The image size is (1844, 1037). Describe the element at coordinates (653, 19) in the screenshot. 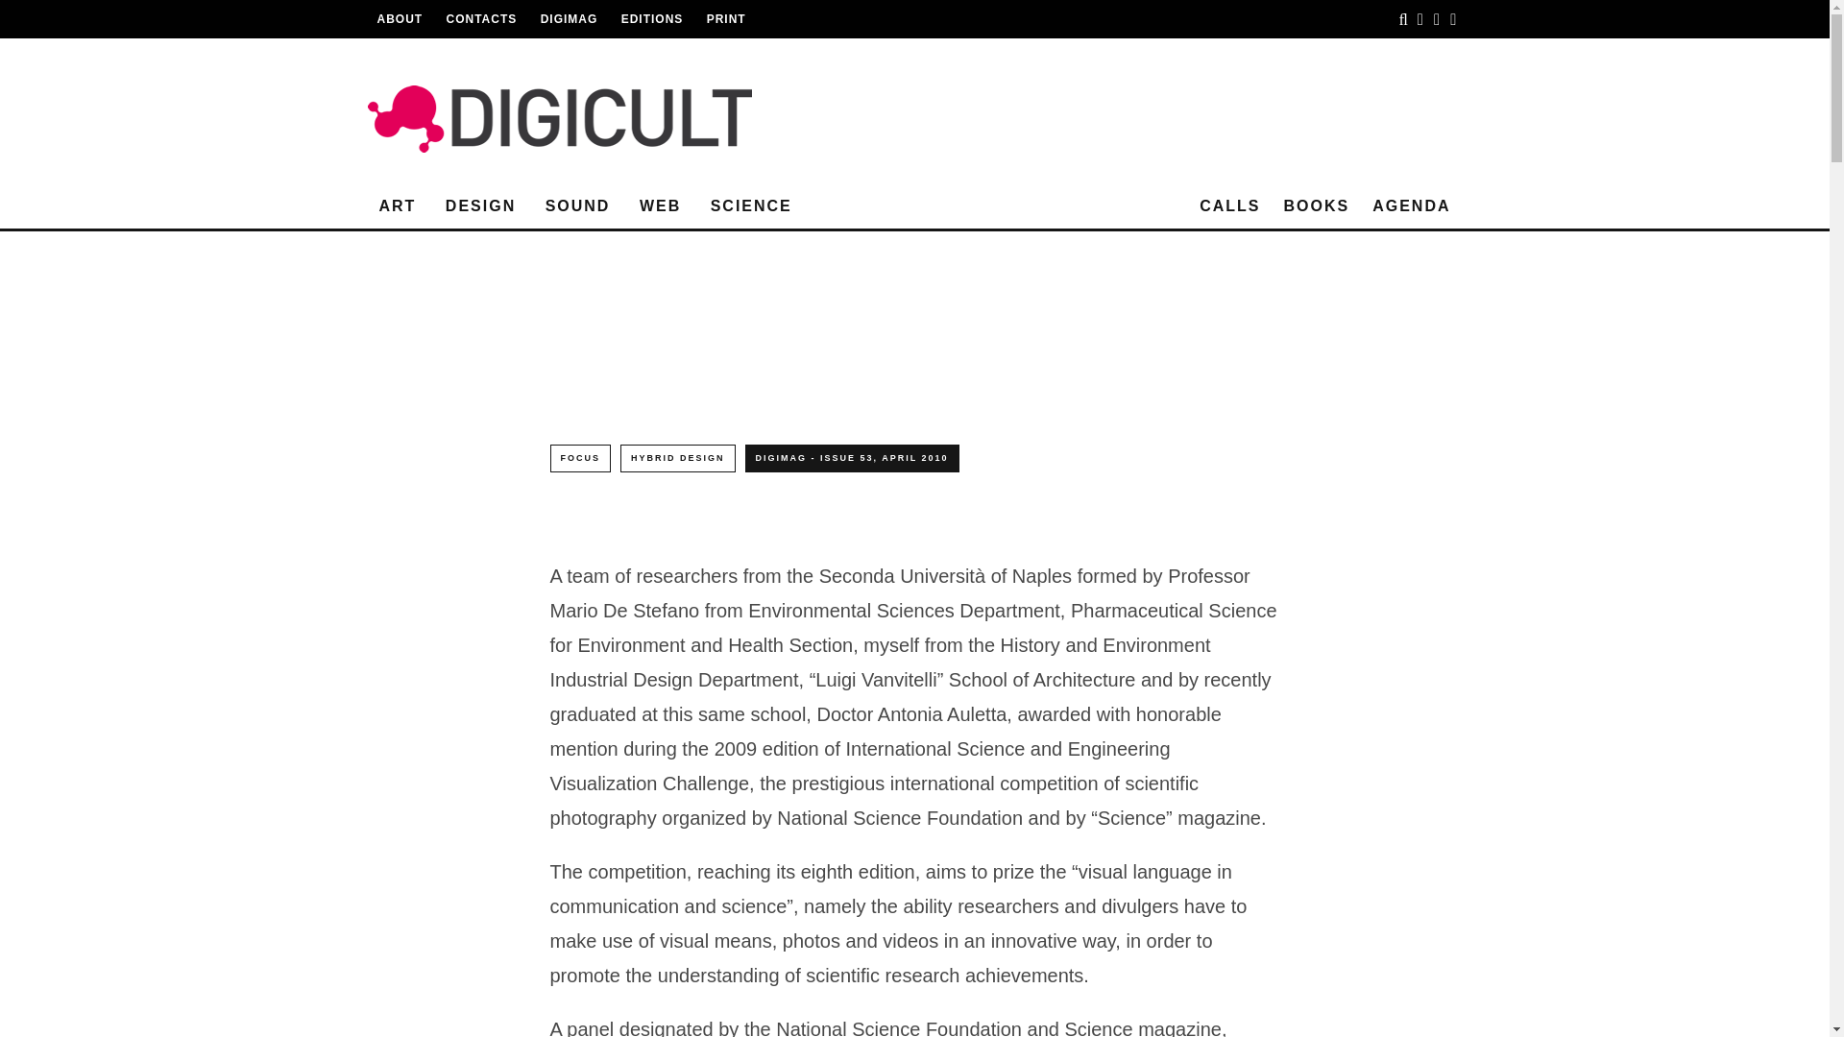

I see `EDITIONS` at that location.